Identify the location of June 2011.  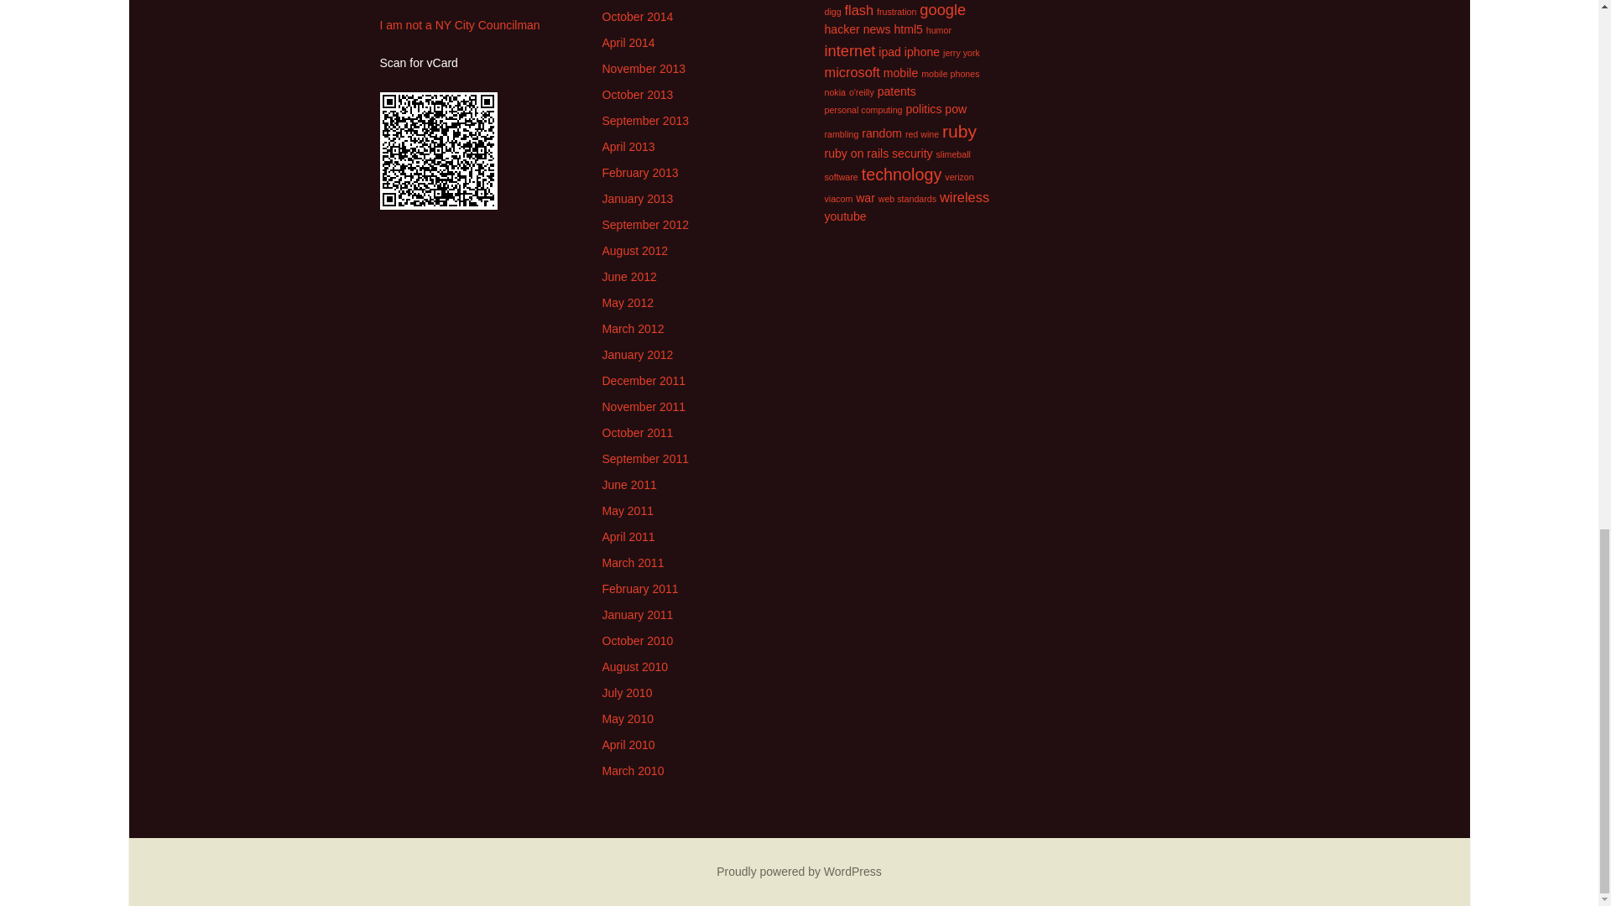
(629, 485).